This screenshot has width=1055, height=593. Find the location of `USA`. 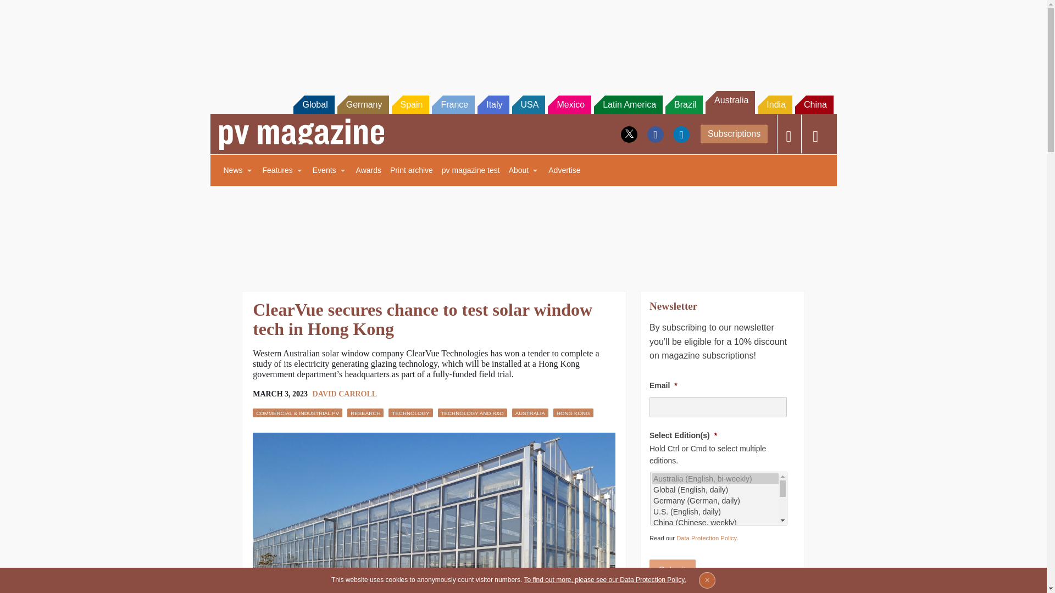

USA is located at coordinates (529, 104).